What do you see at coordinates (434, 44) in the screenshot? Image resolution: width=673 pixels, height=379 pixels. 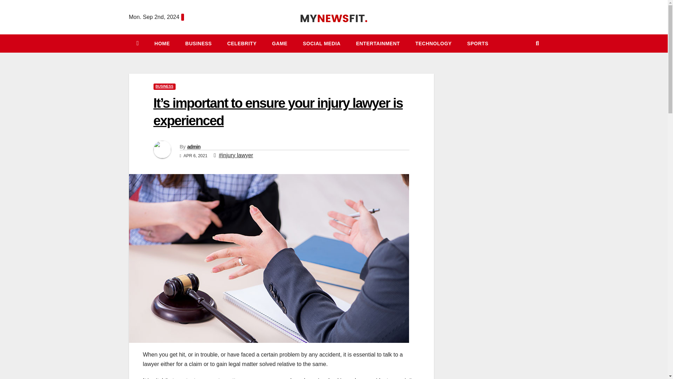 I see `Technology` at bounding box center [434, 44].